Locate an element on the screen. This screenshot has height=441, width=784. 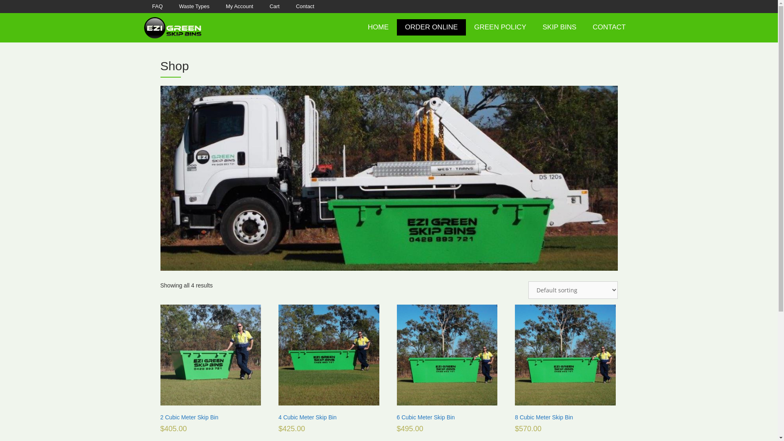
ORDER ONLINE is located at coordinates (431, 27).